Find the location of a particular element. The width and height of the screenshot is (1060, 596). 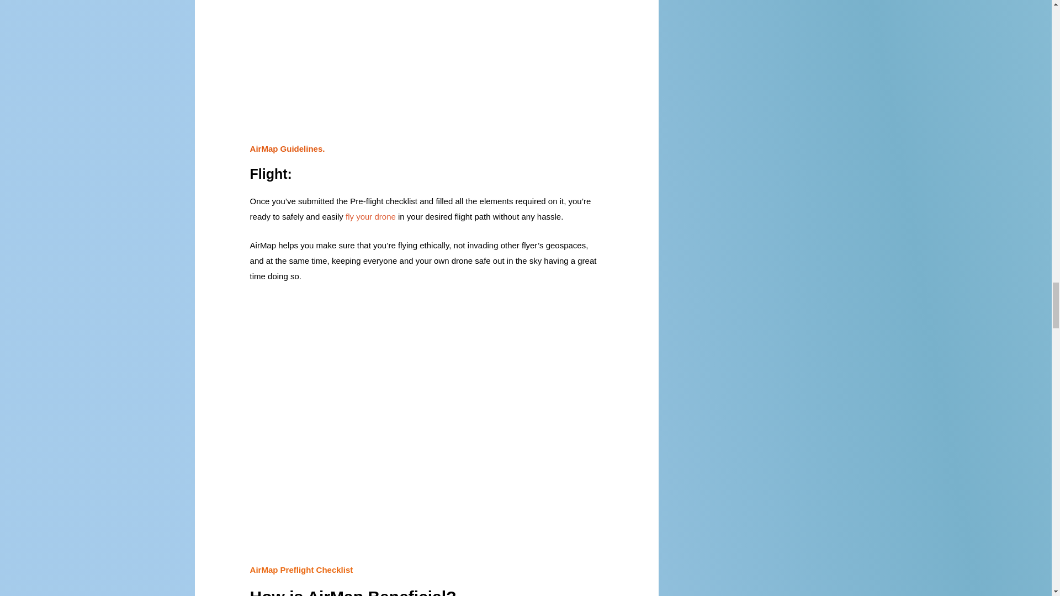

fly your drone is located at coordinates (369, 216).